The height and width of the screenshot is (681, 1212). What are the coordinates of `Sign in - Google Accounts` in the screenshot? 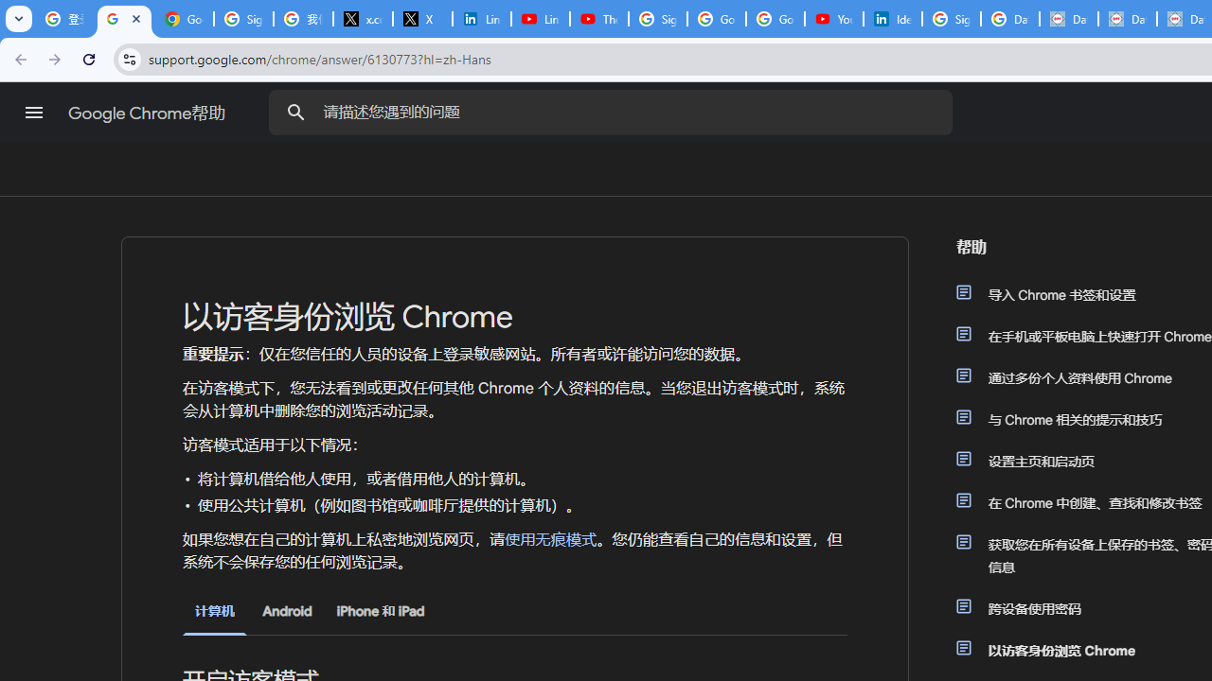 It's located at (244, 19).